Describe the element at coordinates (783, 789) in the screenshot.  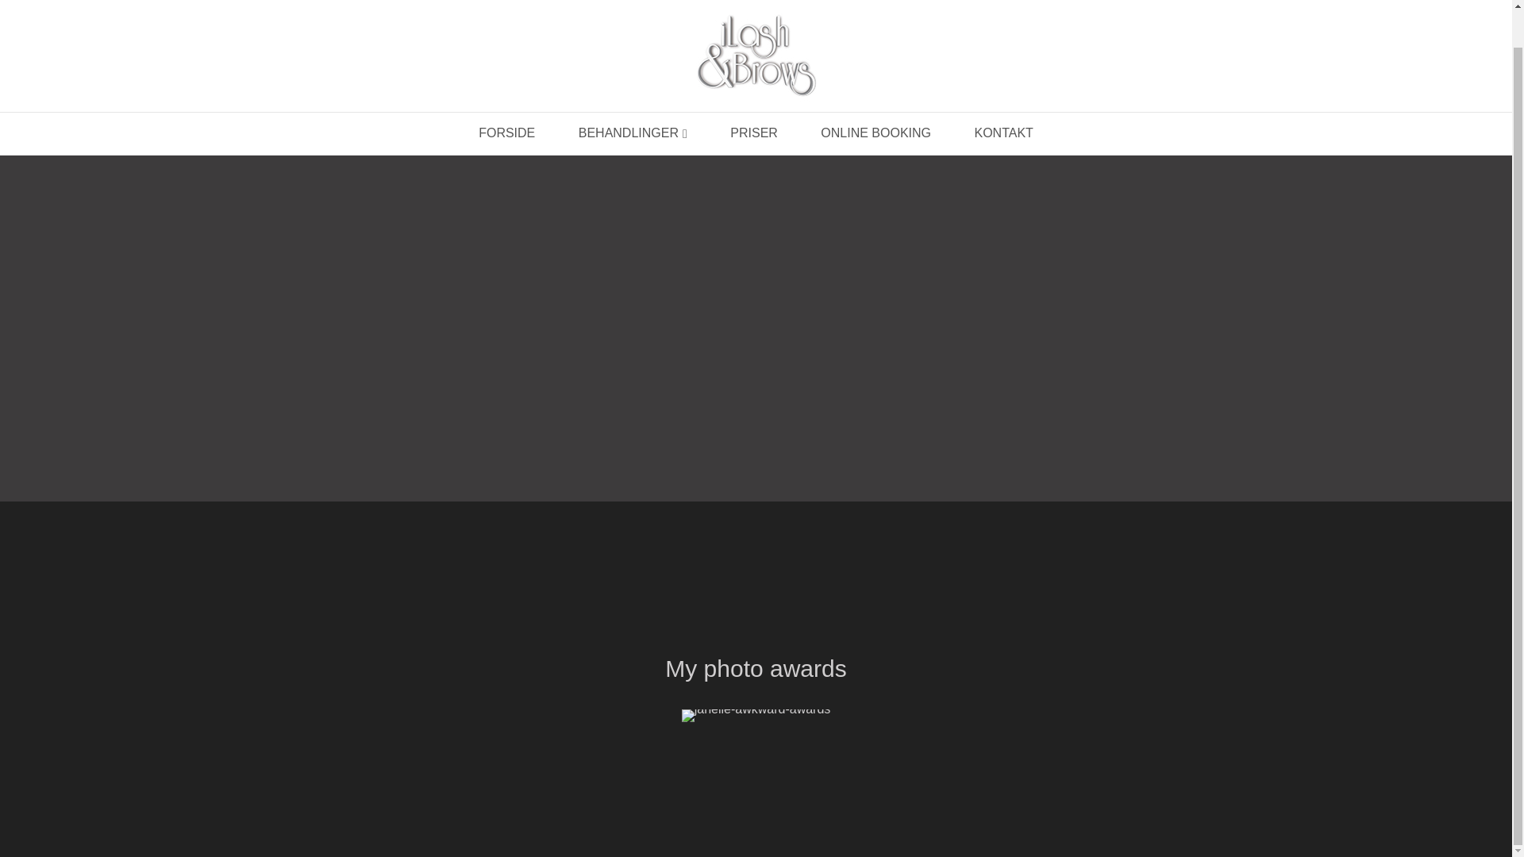
I see `Email` at that location.